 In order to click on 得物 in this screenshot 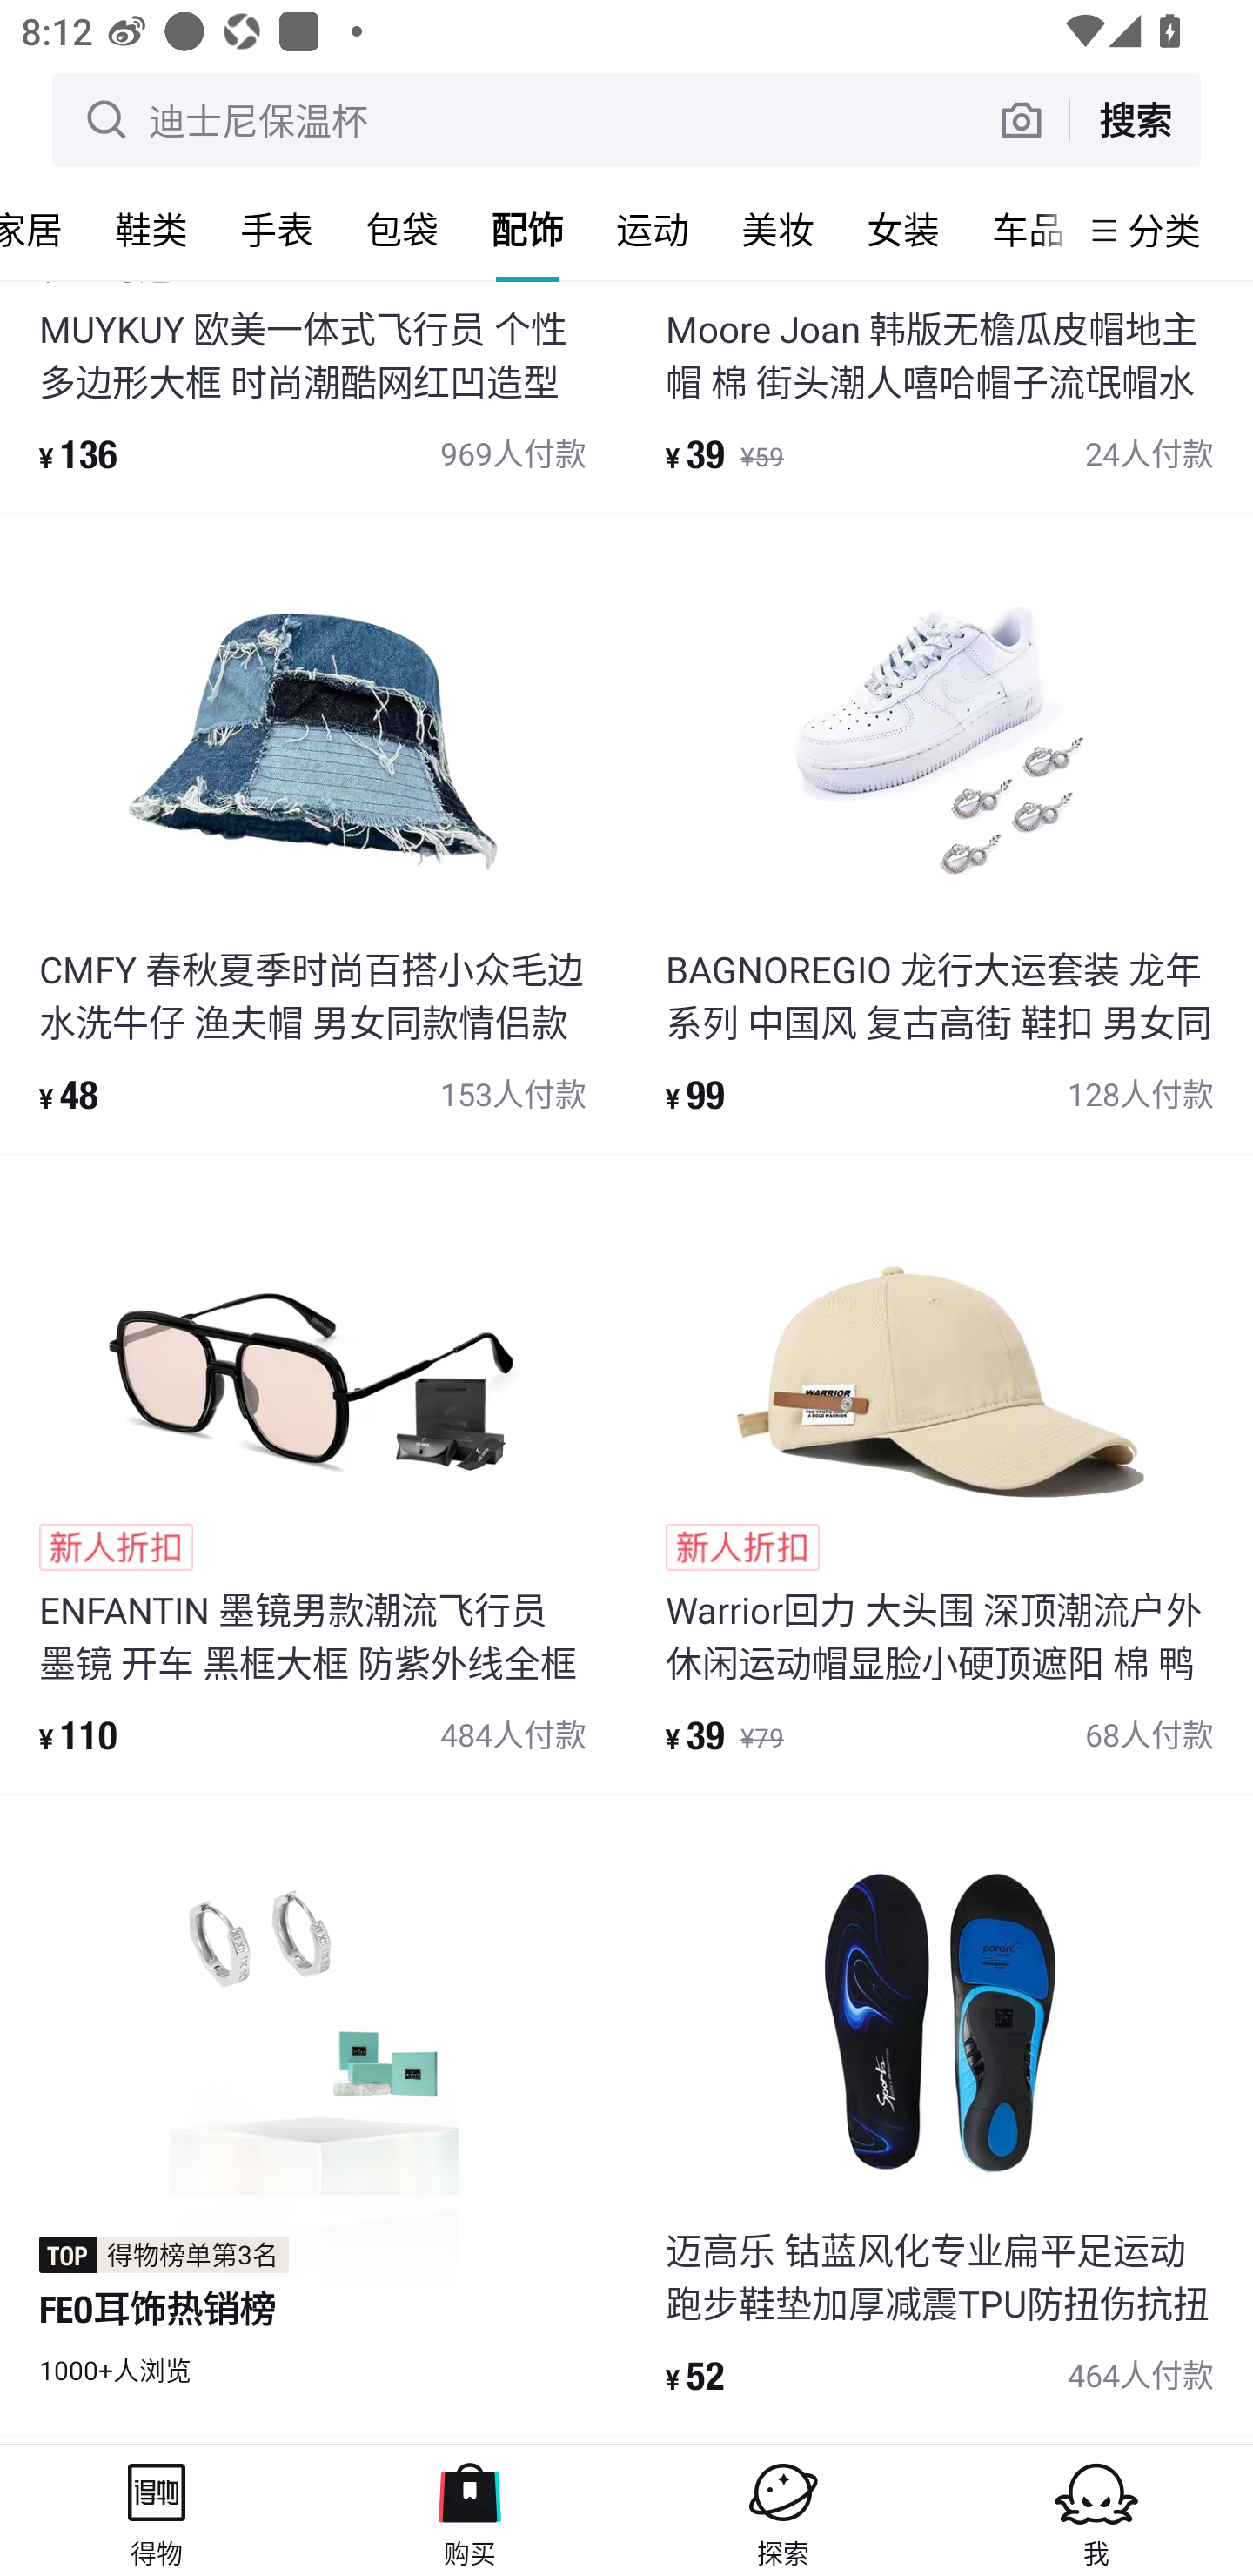, I will do `click(157, 2510)`.